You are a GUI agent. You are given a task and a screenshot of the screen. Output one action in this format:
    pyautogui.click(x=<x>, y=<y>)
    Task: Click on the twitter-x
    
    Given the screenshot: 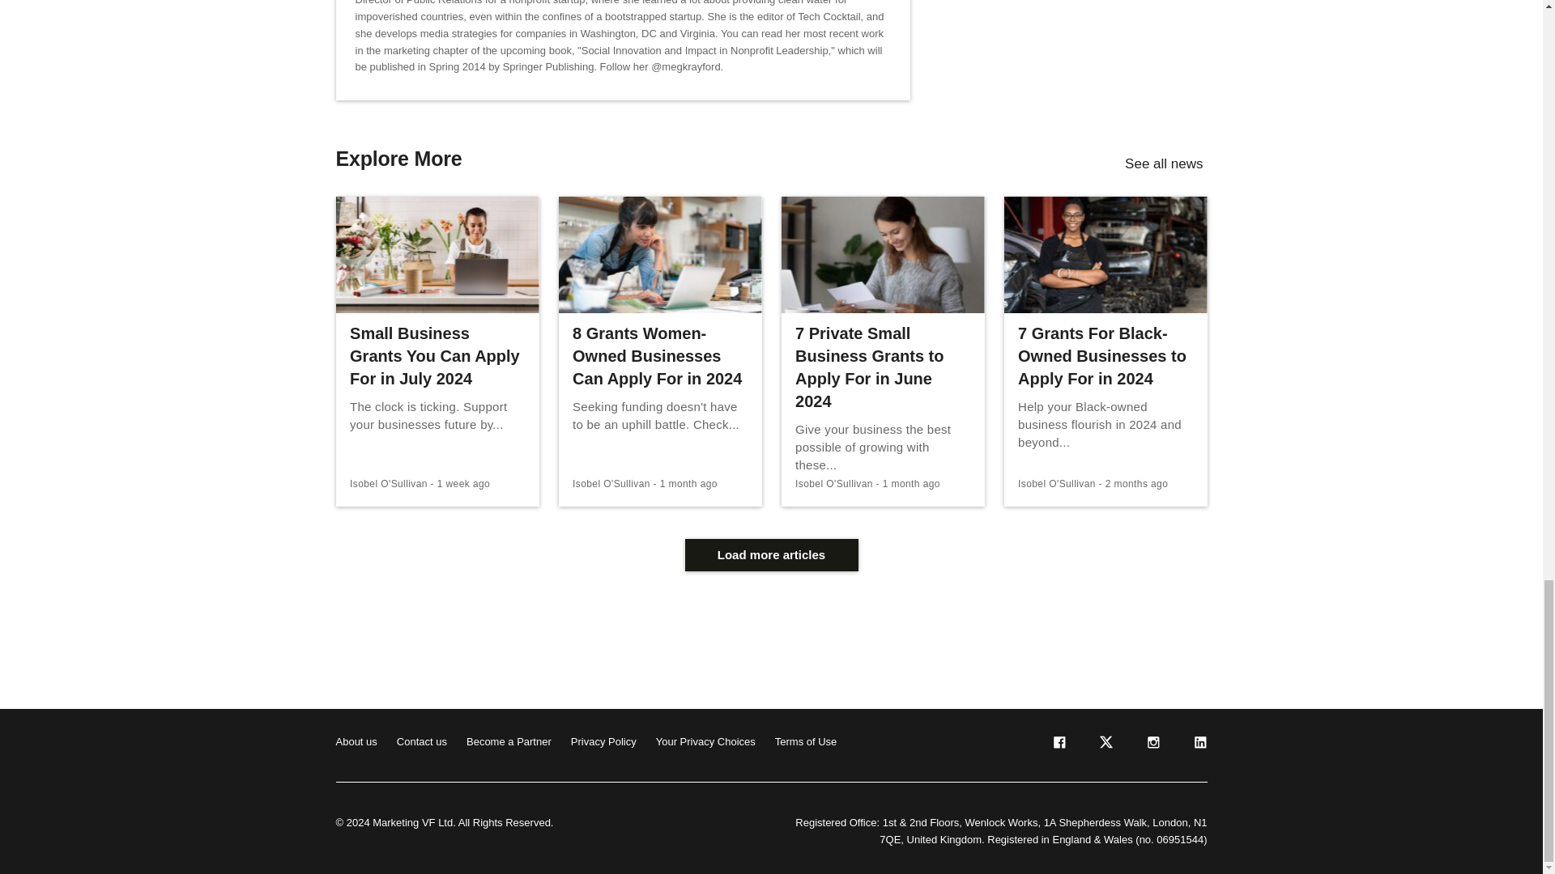 What is the action you would take?
    pyautogui.click(x=1105, y=745)
    